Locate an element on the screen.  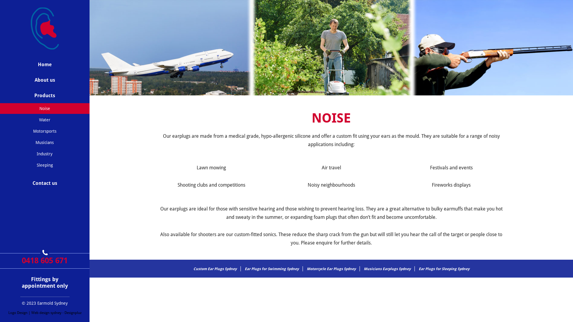
Home is located at coordinates (45, 65).